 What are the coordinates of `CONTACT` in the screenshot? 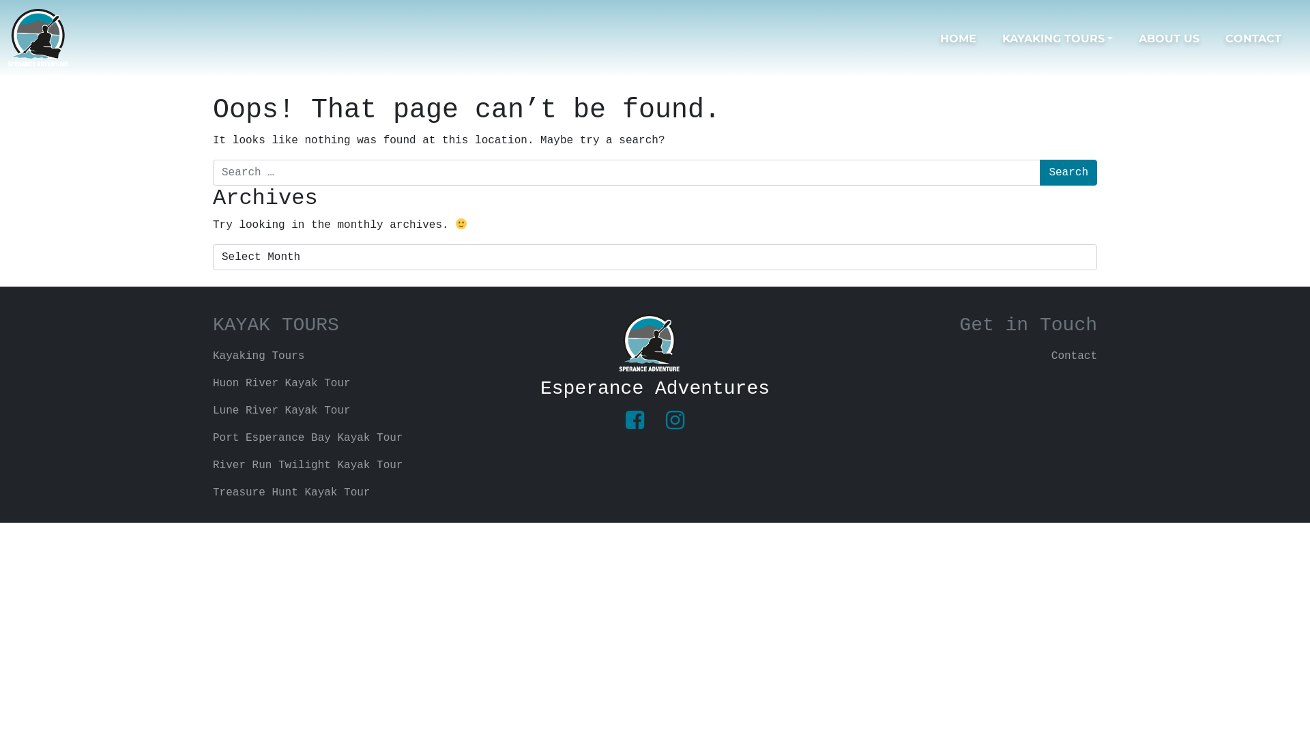 It's located at (1261, 39).